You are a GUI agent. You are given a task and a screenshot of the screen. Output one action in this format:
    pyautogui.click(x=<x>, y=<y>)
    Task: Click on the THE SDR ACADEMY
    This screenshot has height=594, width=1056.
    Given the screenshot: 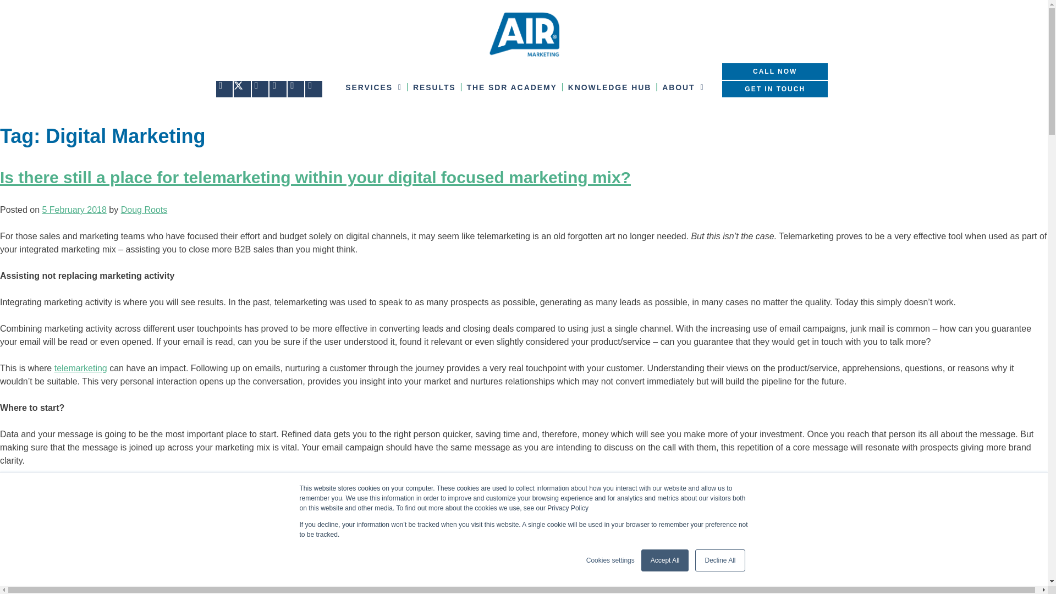 What is the action you would take?
    pyautogui.click(x=512, y=87)
    